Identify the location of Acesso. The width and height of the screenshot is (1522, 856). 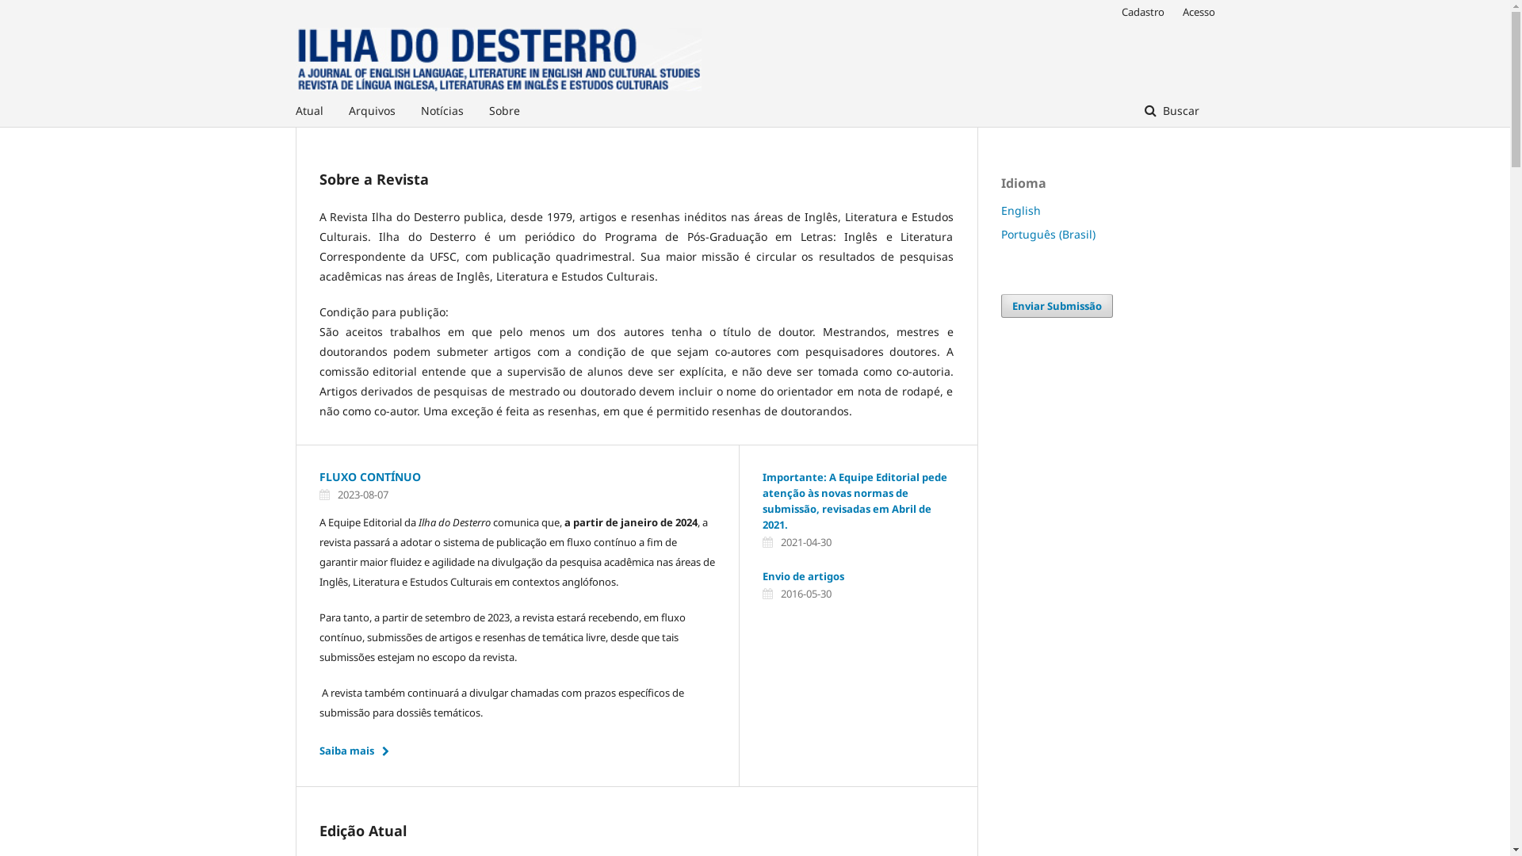
(1195, 12).